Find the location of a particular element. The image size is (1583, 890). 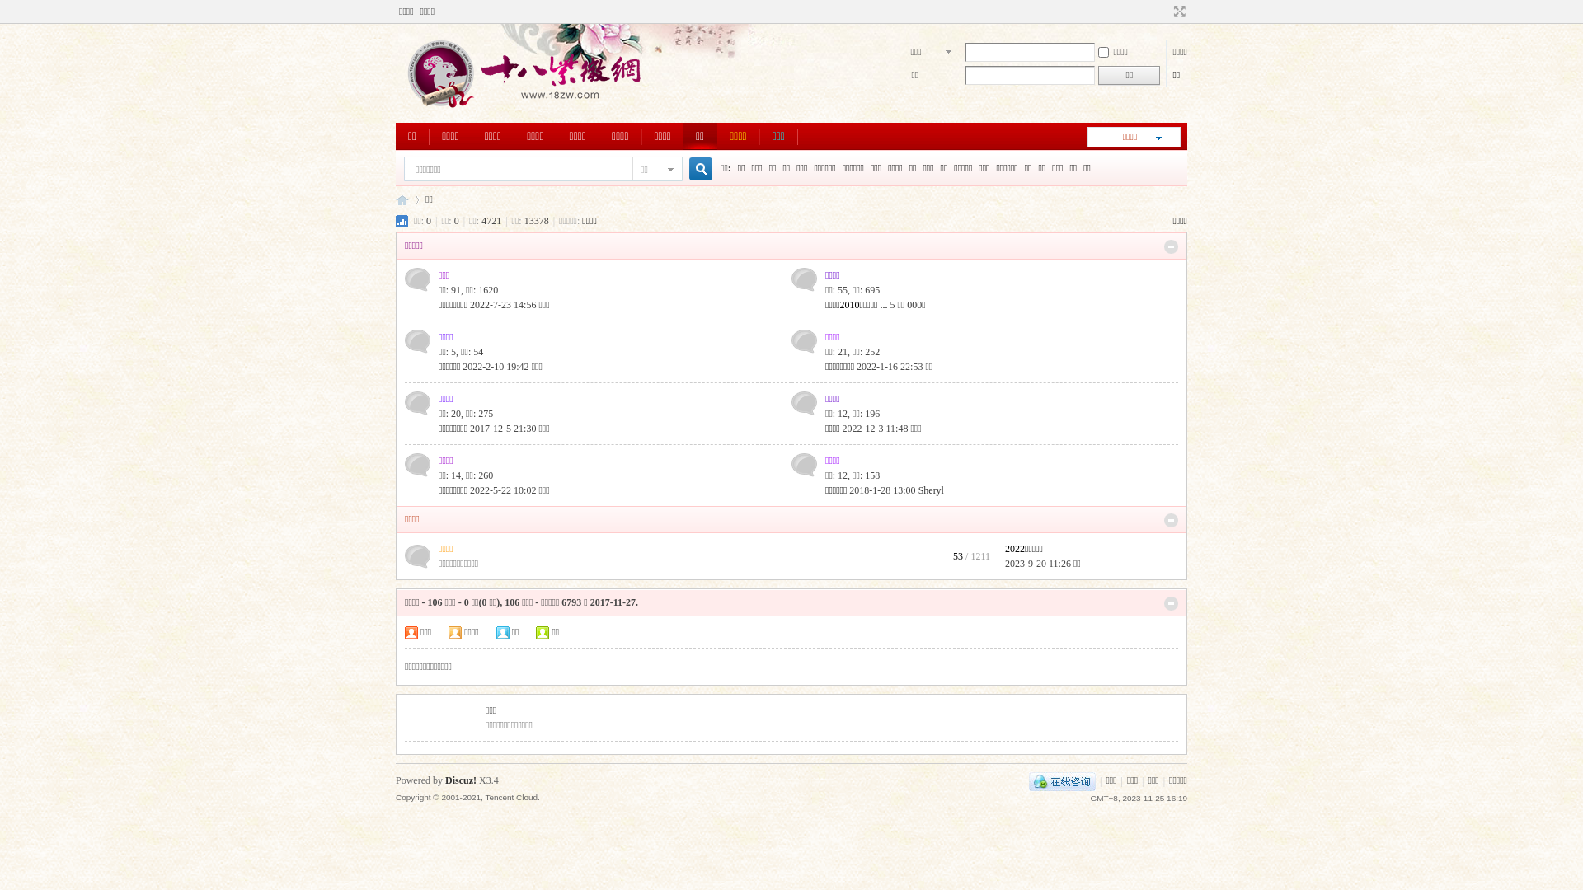

true is located at coordinates (694, 170).